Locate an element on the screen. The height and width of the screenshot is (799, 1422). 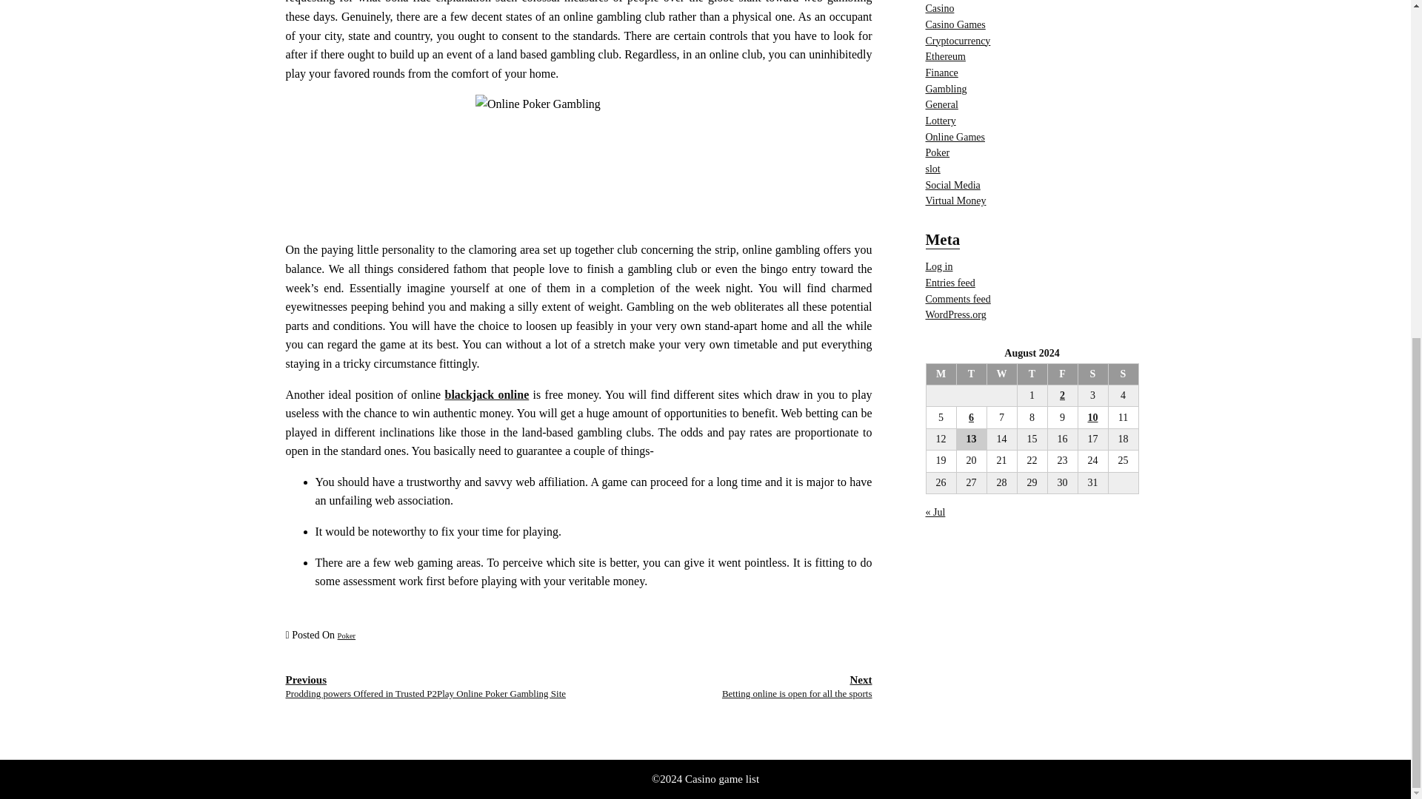
Saturday is located at coordinates (1092, 374).